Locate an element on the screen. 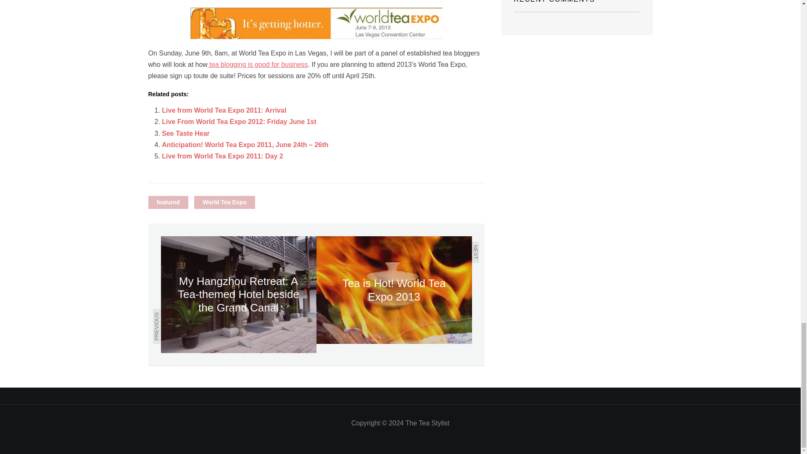  Live from World Tea Expo 2011: Day 2 is located at coordinates (222, 156).